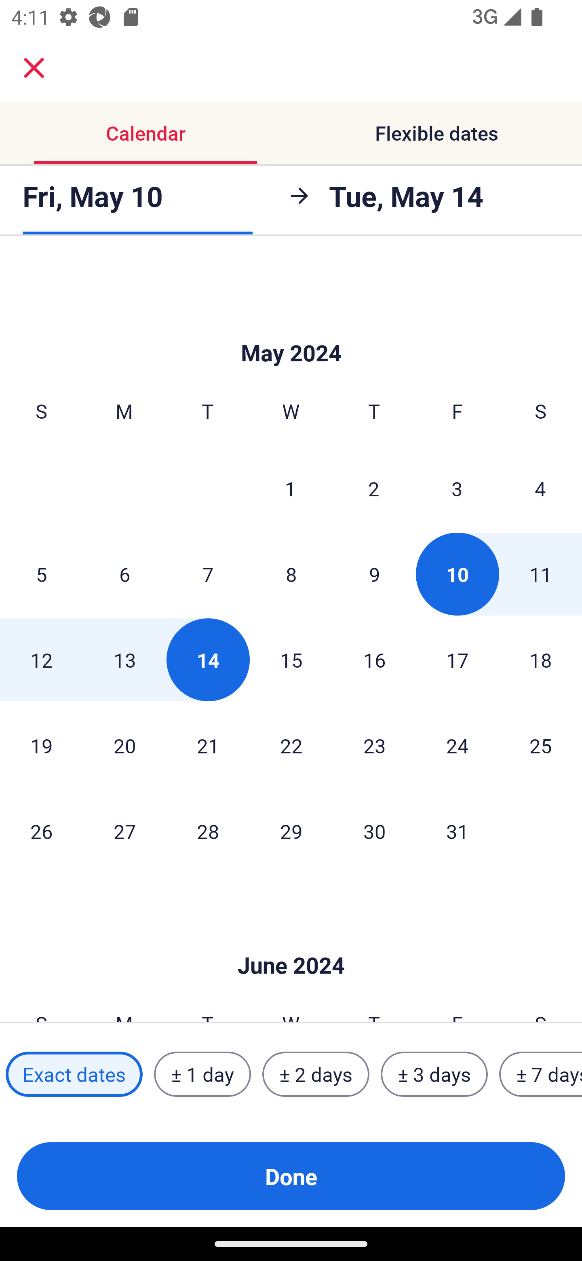 This screenshot has height=1261, width=582. What do you see at coordinates (124, 574) in the screenshot?
I see `6 Monday, May 6, 2024` at bounding box center [124, 574].